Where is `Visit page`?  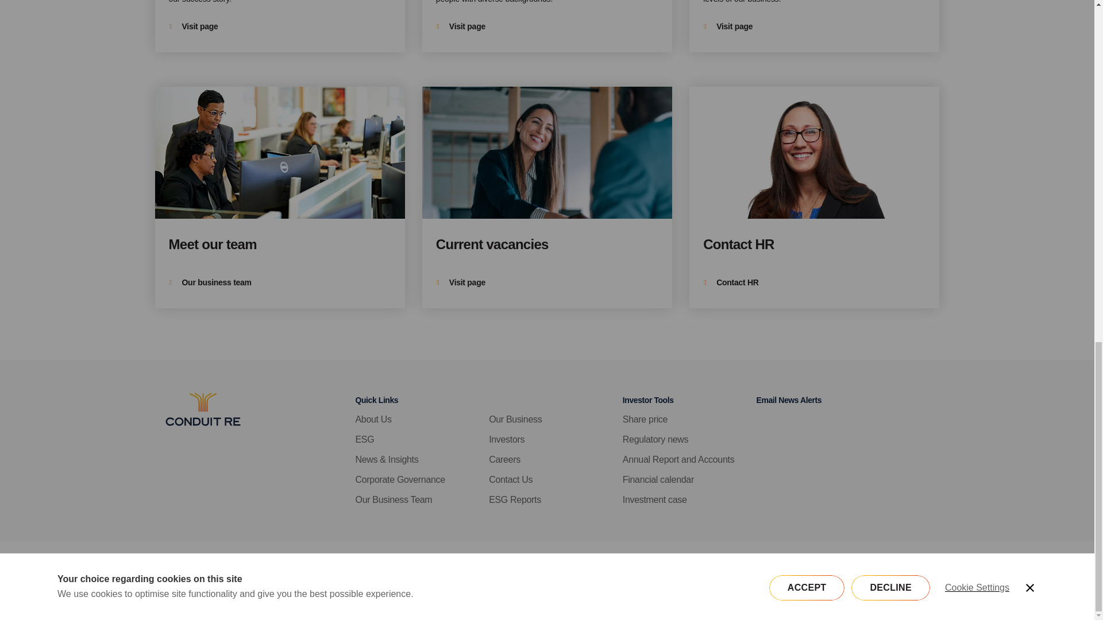
Visit page is located at coordinates (193, 26).